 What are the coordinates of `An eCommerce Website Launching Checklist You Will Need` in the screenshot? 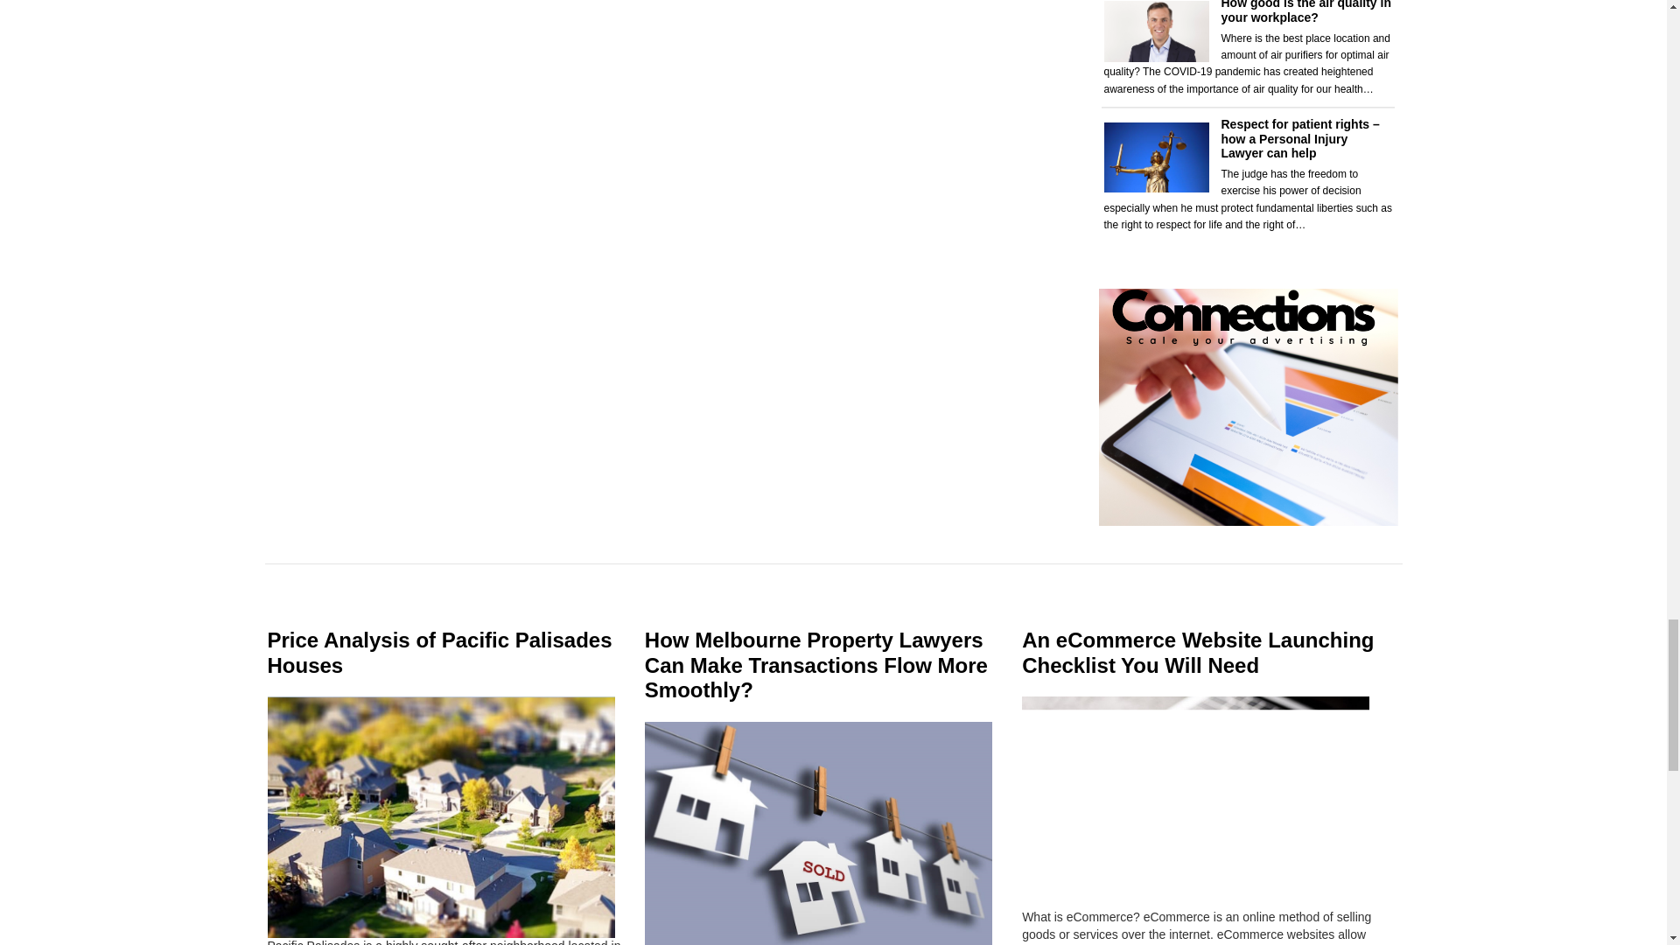 It's located at (1197, 653).